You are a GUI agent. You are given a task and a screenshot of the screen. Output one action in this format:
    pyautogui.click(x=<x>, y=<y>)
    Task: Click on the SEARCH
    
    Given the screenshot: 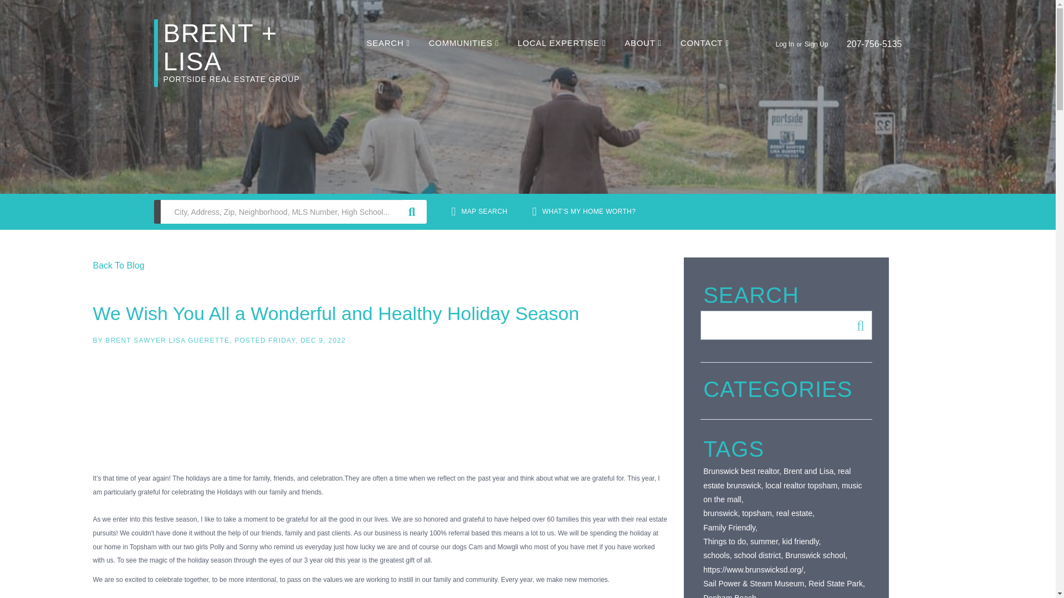 What is the action you would take?
    pyautogui.click(x=388, y=43)
    